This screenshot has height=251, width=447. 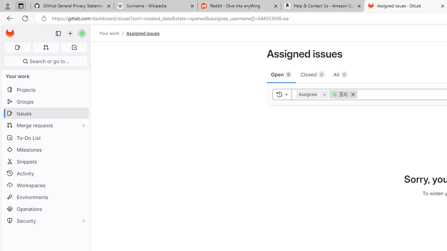 I want to click on GitHub General Privacy Statement - GitHub Docs, so click(x=72, y=6).